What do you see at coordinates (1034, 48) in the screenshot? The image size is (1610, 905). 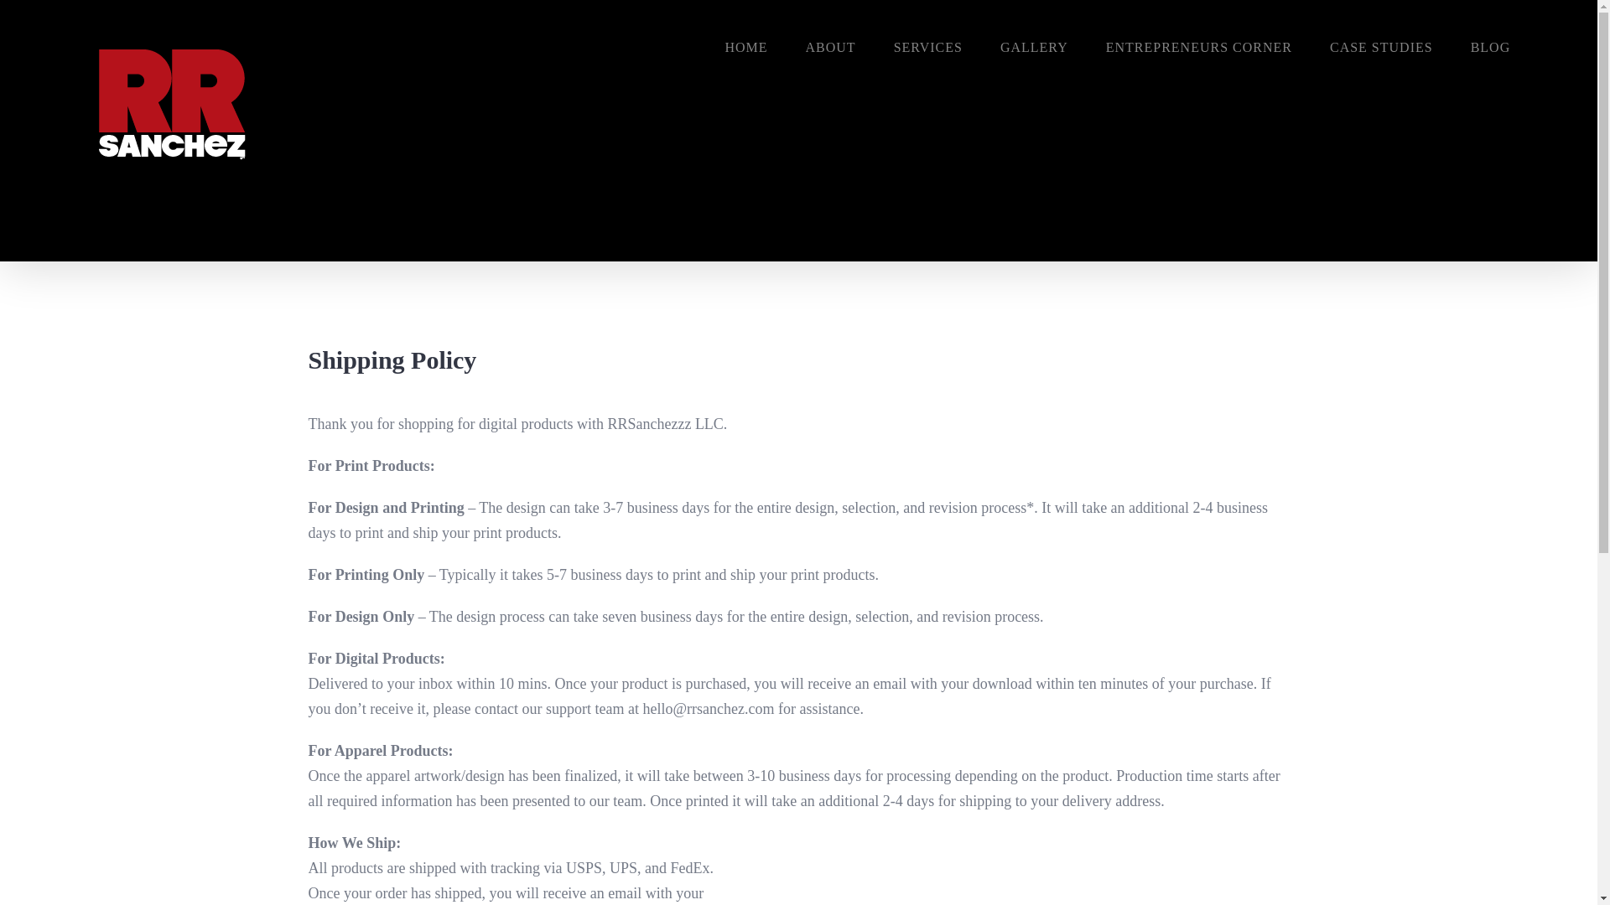 I see `GALLERY` at bounding box center [1034, 48].